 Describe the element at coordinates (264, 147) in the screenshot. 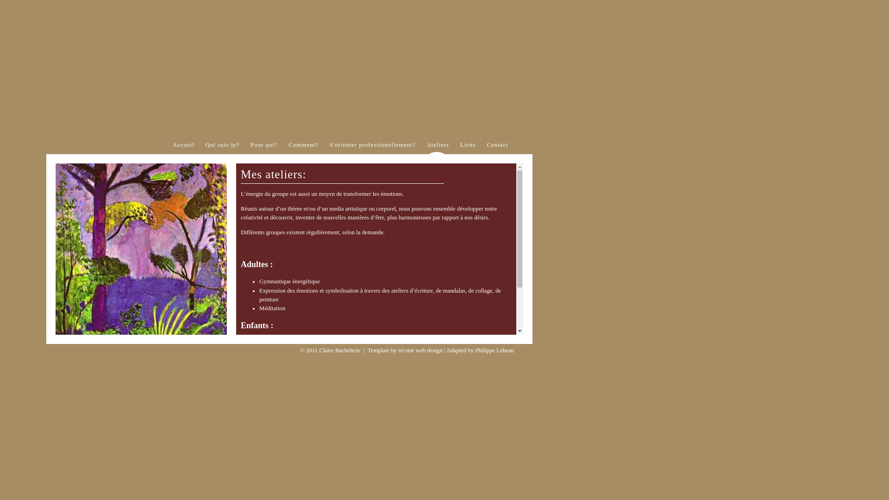

I see `Pour qui?` at that location.